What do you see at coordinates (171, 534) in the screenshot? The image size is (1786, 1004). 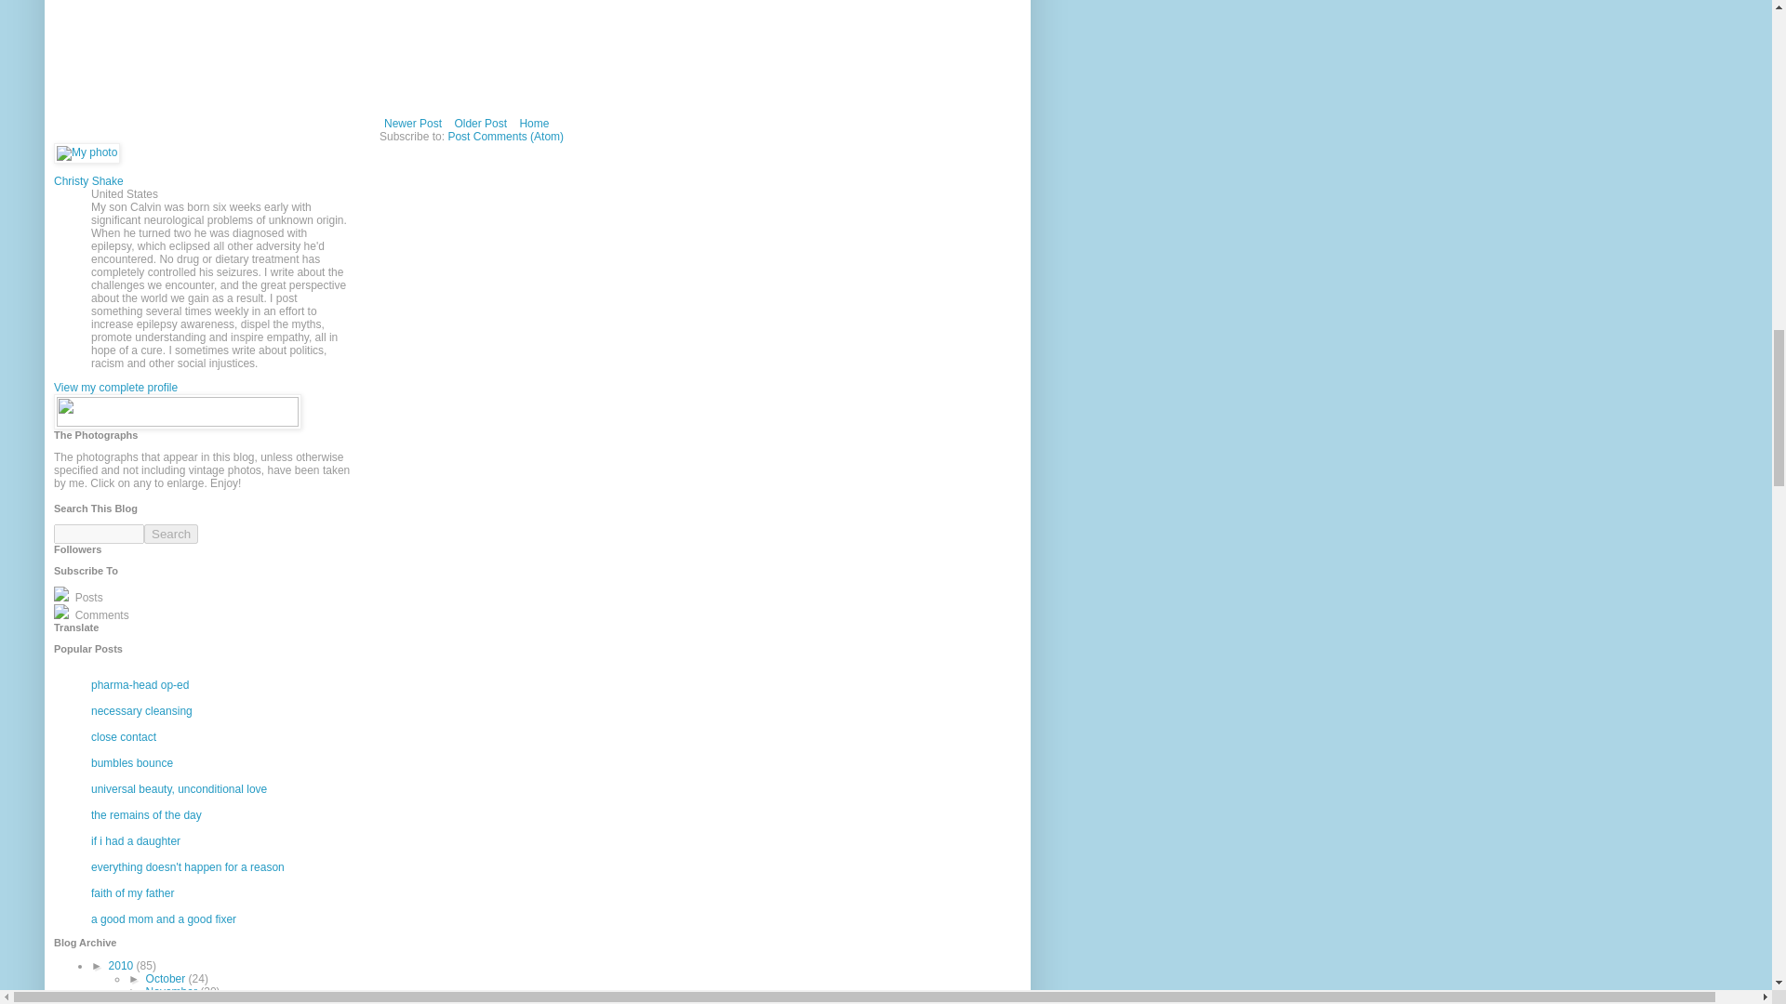 I see `search` at bounding box center [171, 534].